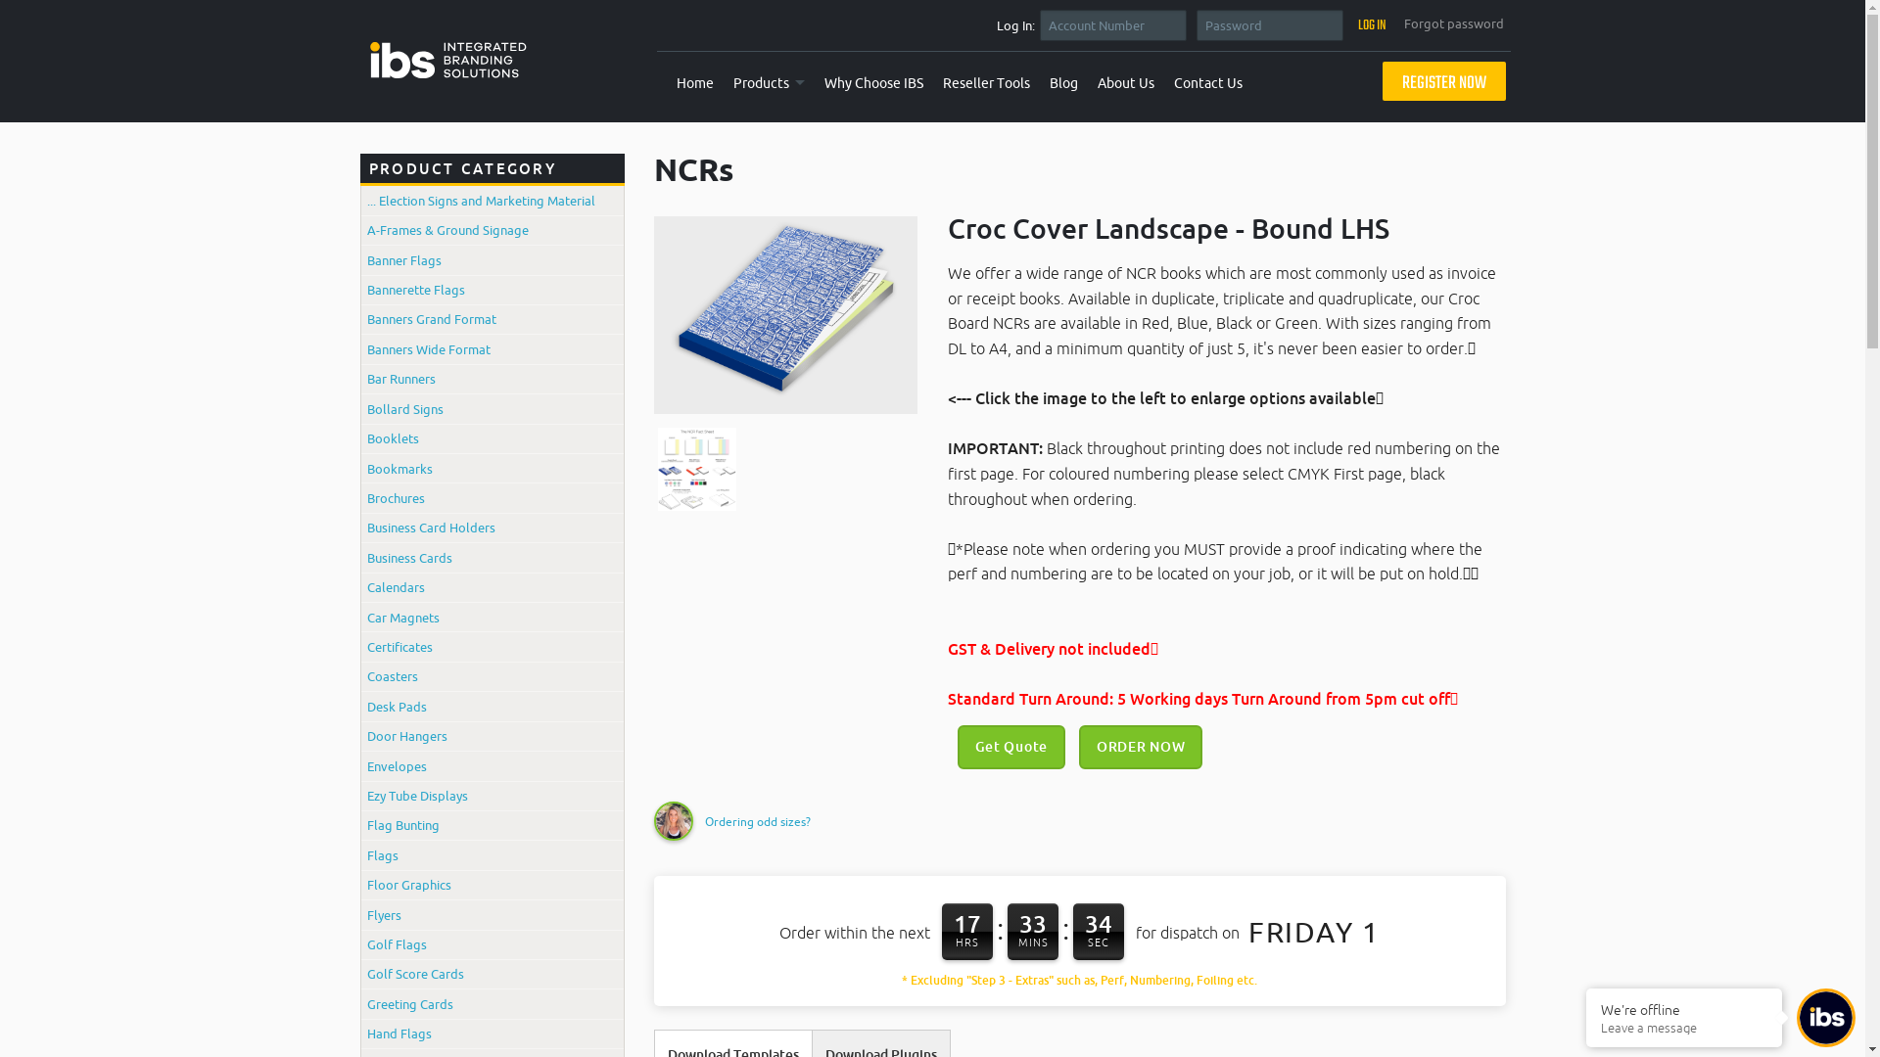 This screenshot has height=1057, width=1880. I want to click on Ordering odd sizes?, so click(758, 822).